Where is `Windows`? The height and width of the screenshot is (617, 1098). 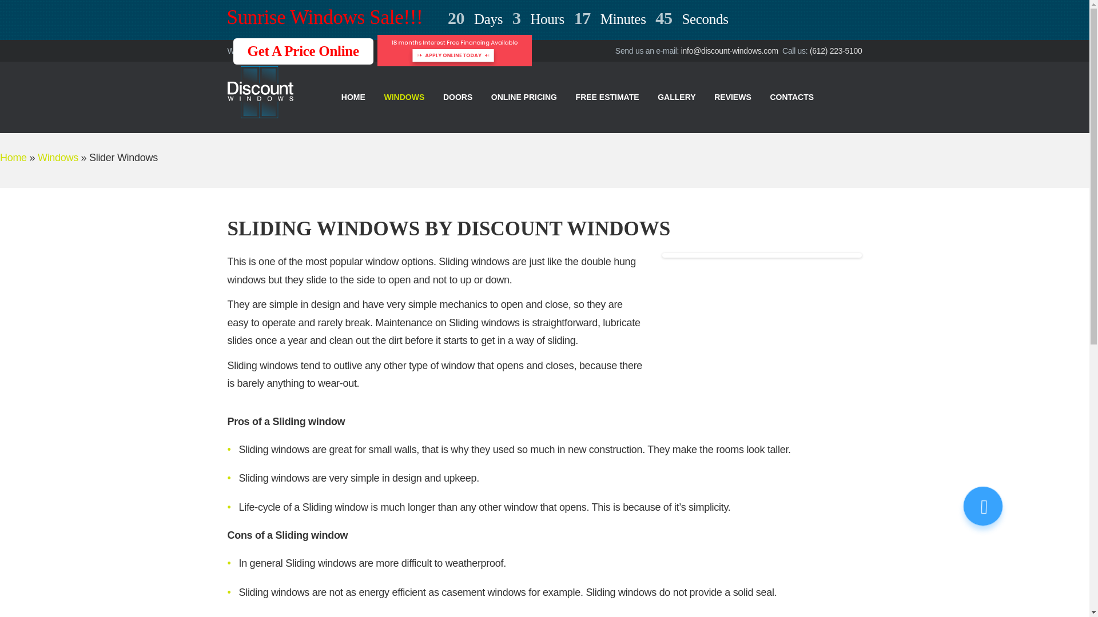 Windows is located at coordinates (57, 158).